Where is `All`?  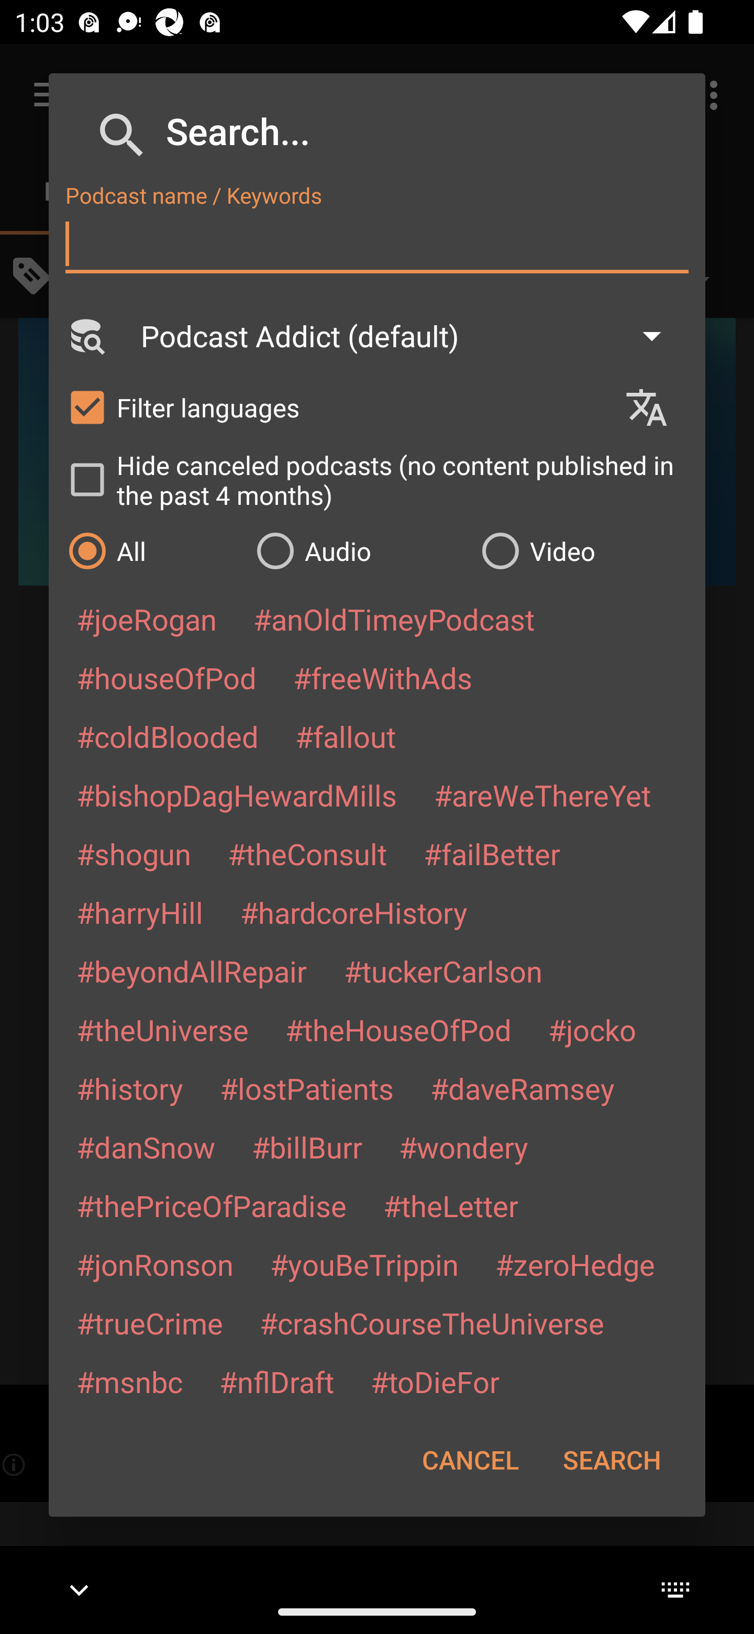 All is located at coordinates (152, 550).